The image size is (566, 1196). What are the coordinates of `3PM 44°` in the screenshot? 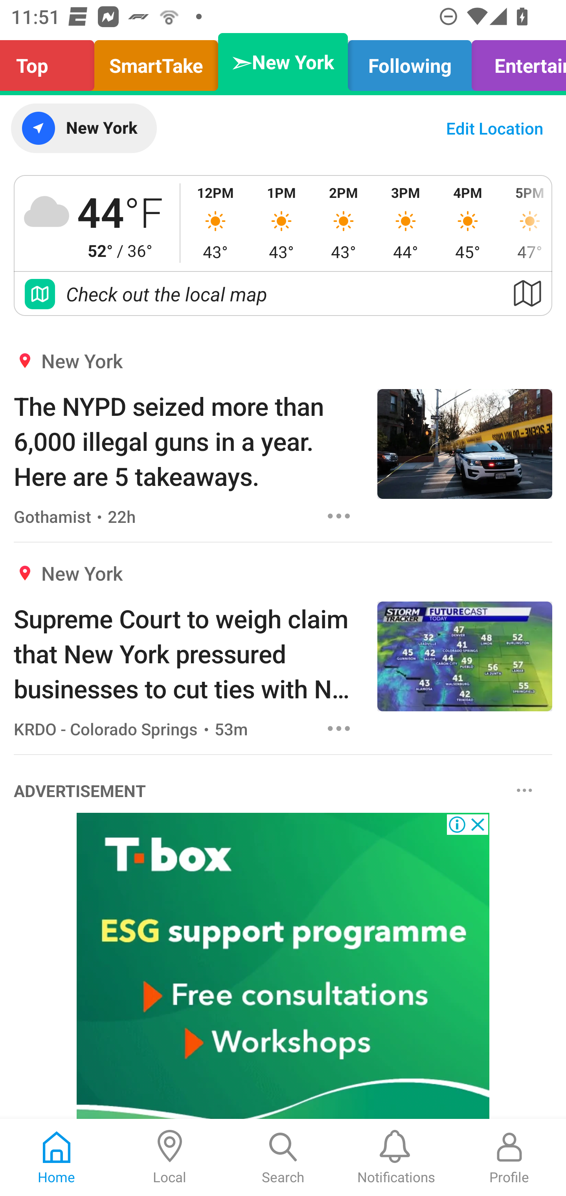 It's located at (406, 223).